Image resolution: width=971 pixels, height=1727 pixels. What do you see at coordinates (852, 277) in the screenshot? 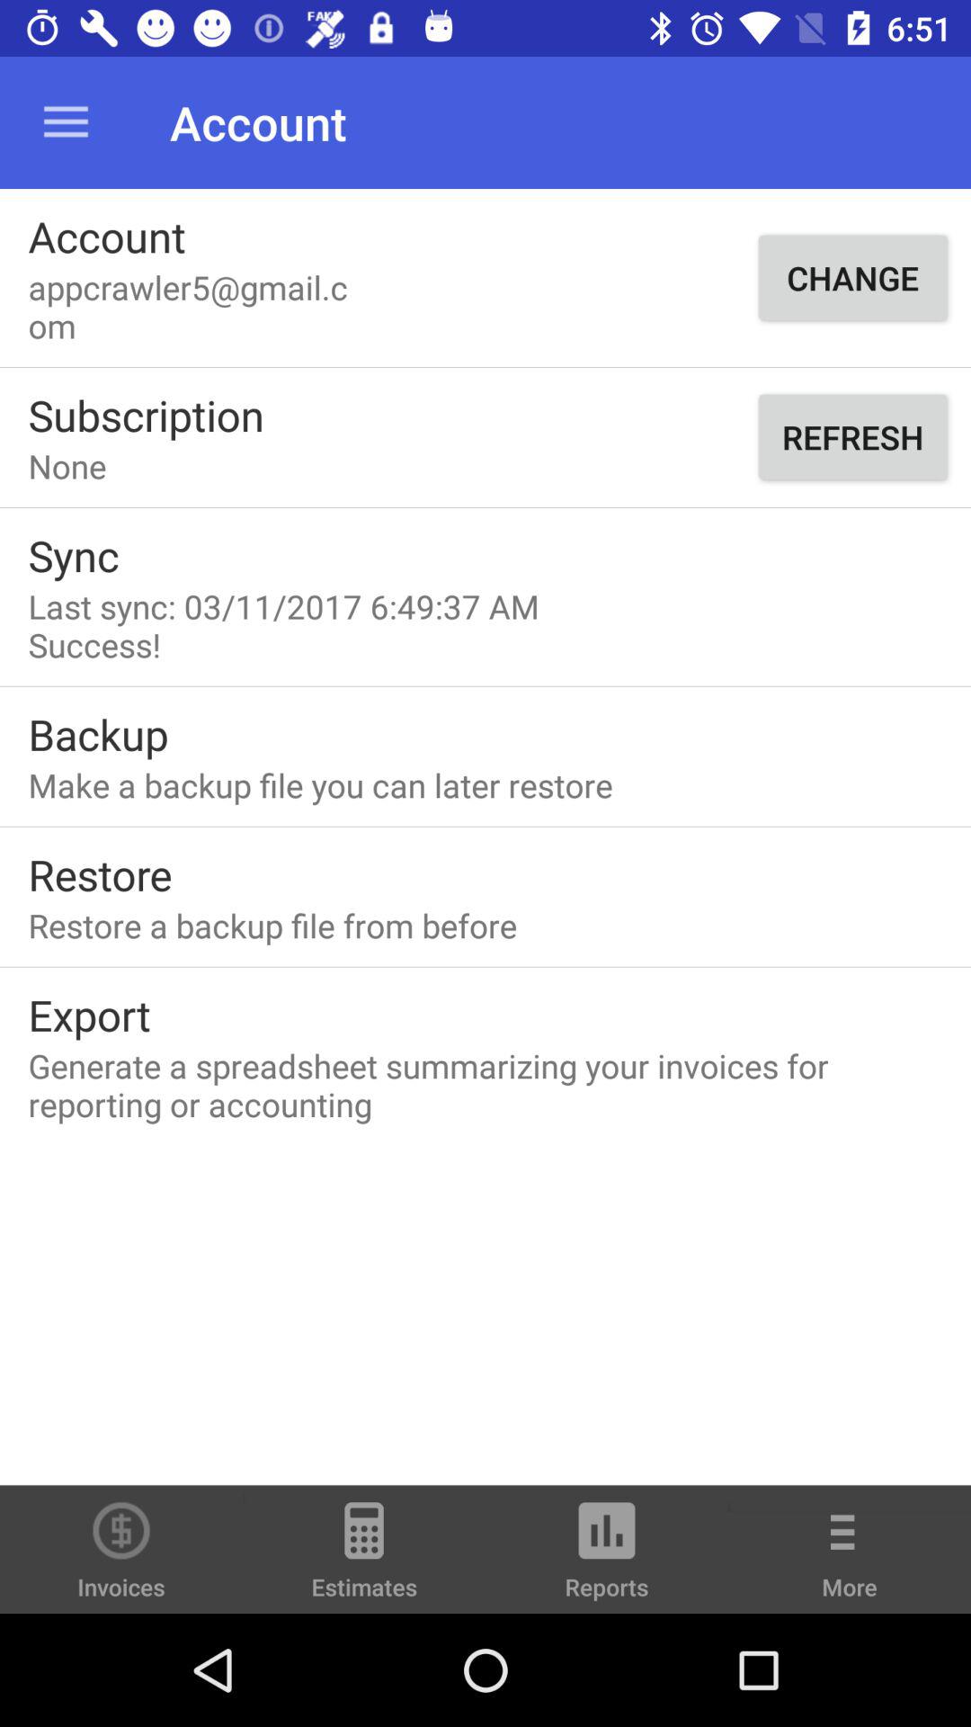
I see `click item next to appcrawler5@gmail.com item` at bounding box center [852, 277].